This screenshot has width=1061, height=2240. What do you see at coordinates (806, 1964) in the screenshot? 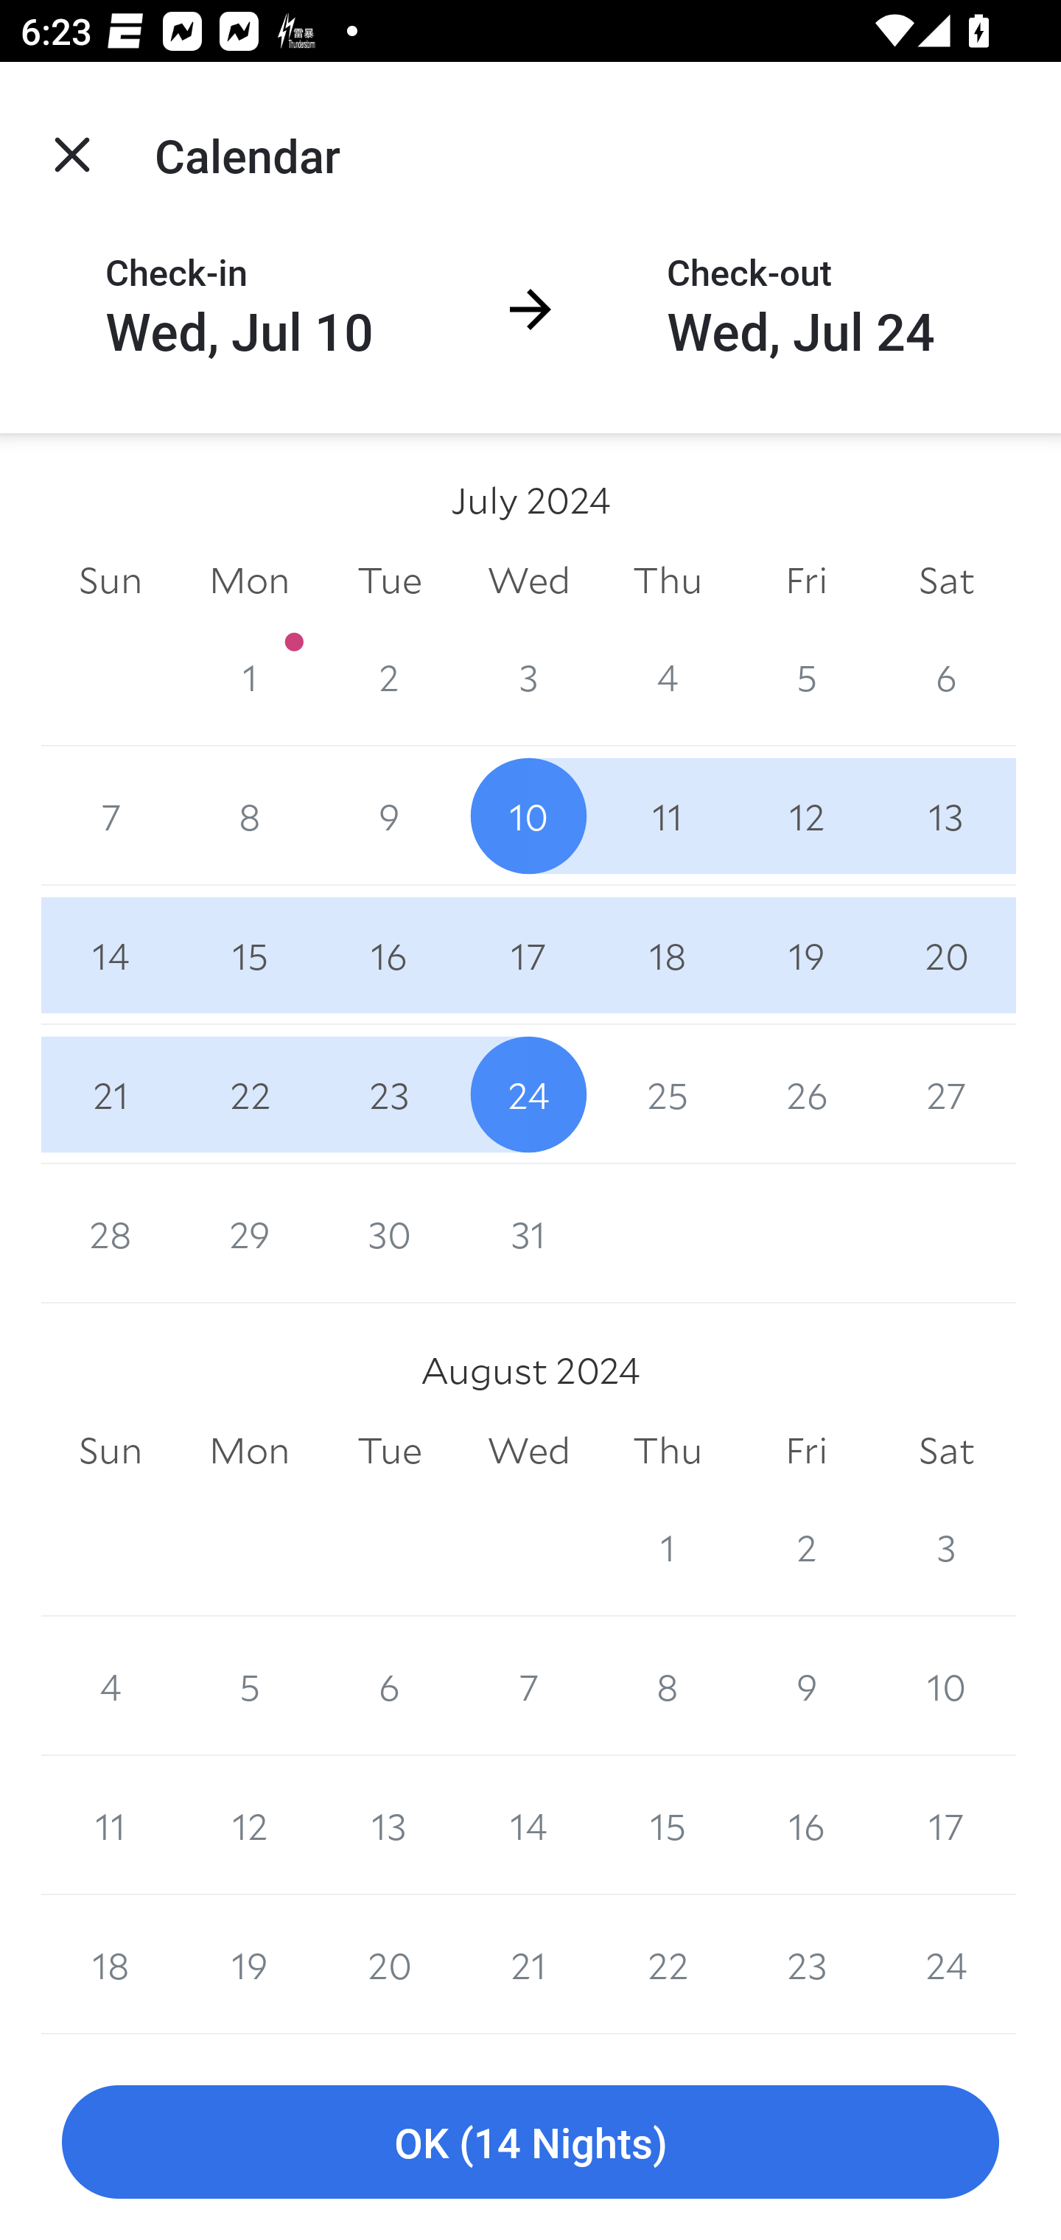
I see `23 23 August 2024` at bounding box center [806, 1964].